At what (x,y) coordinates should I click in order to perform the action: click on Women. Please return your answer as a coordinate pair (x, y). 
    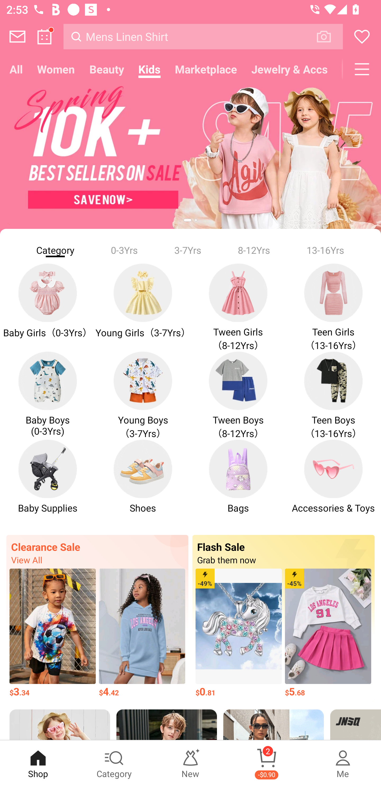
    Looking at the image, I should click on (56, 69).